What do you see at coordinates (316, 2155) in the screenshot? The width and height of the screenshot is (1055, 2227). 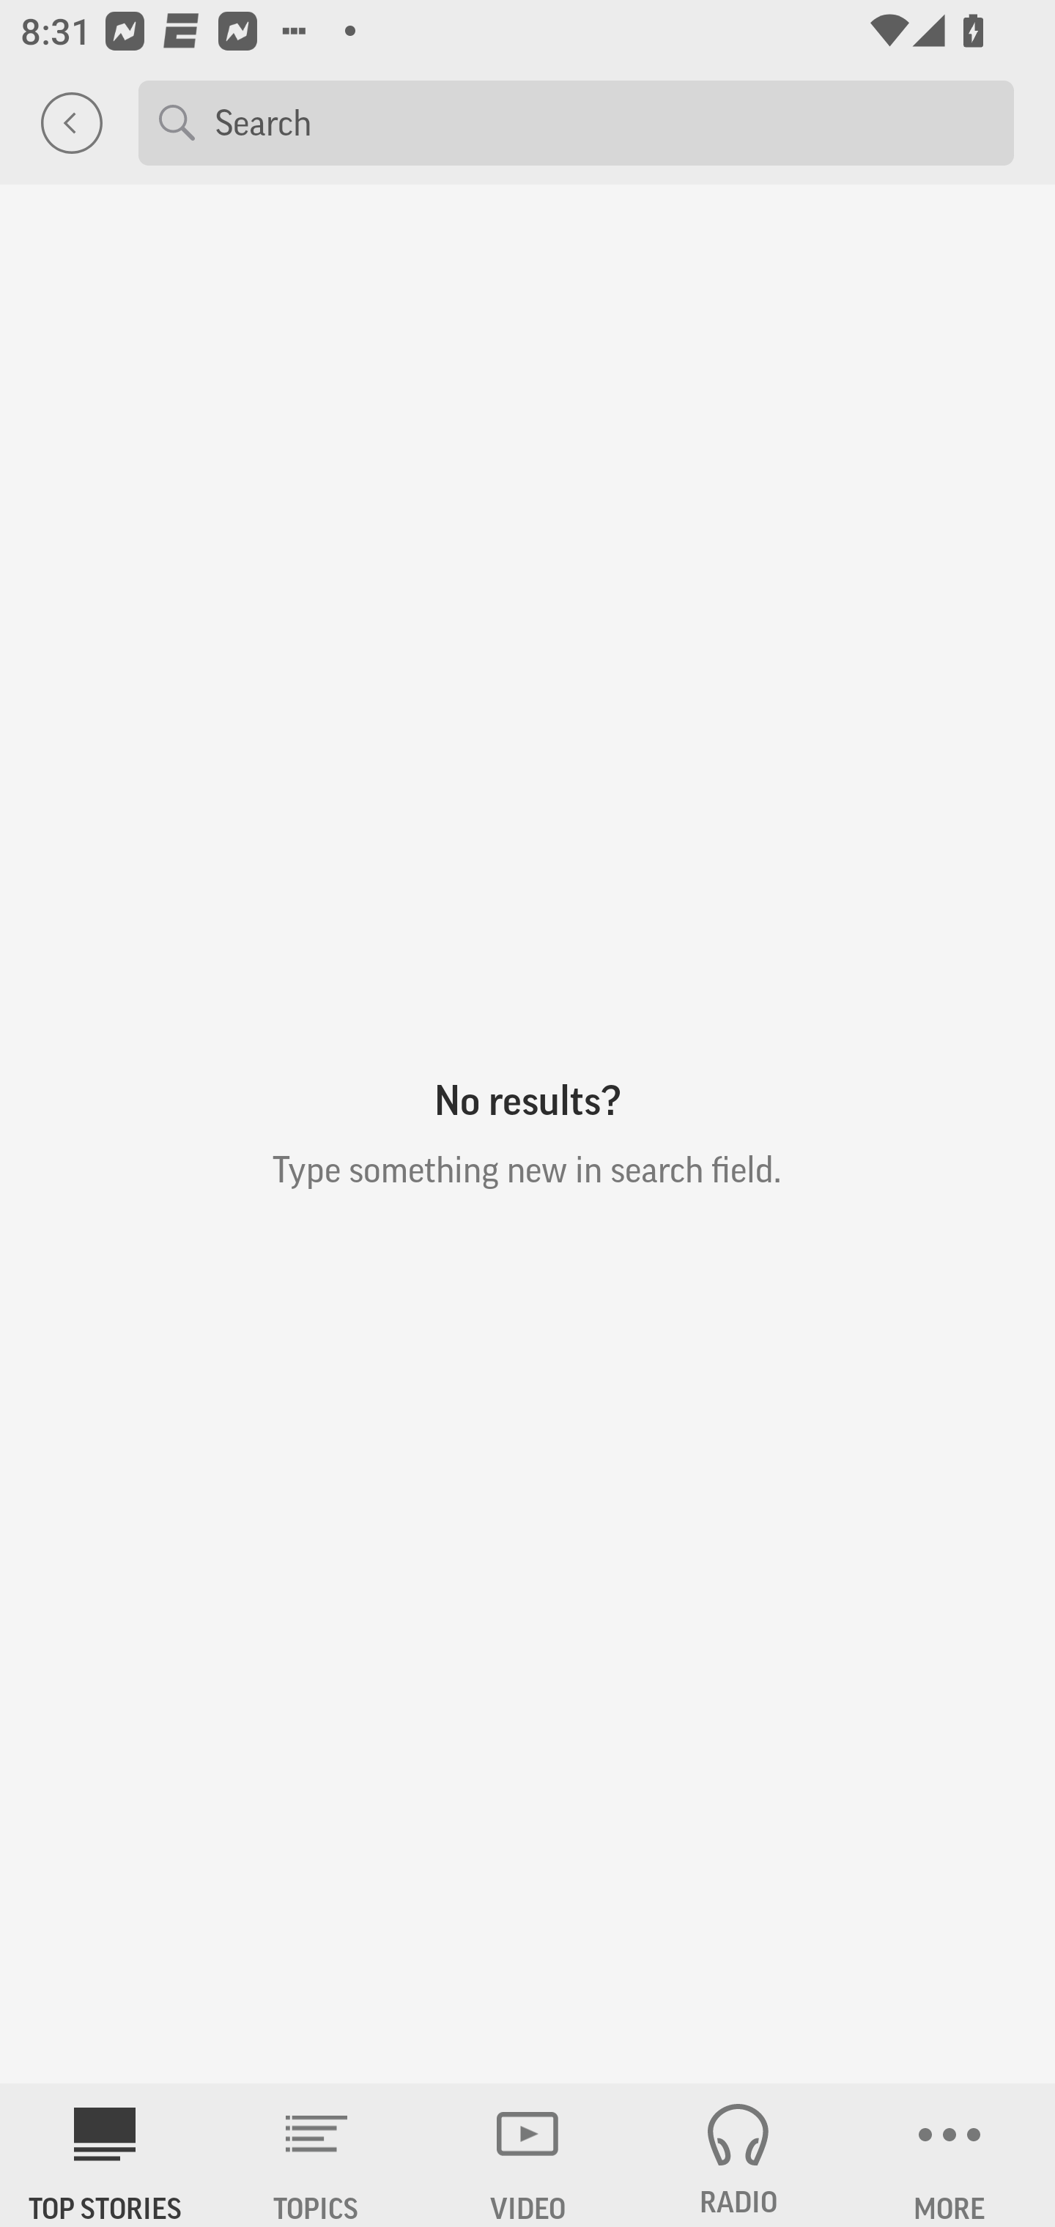 I see `TOPICS` at bounding box center [316, 2155].